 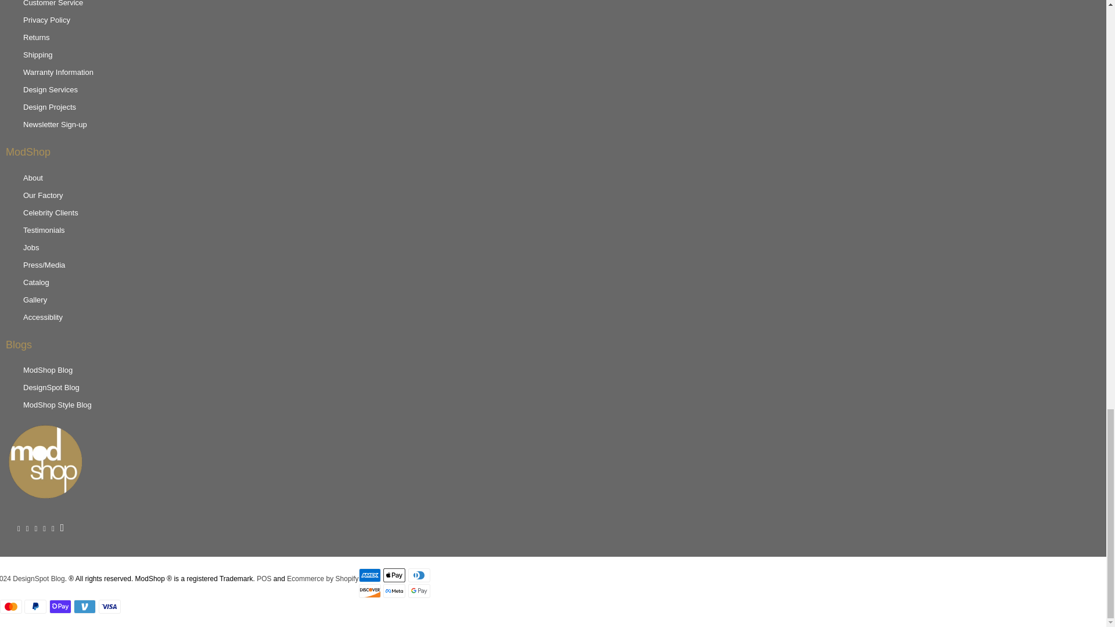 I want to click on Diners Club, so click(x=419, y=575).